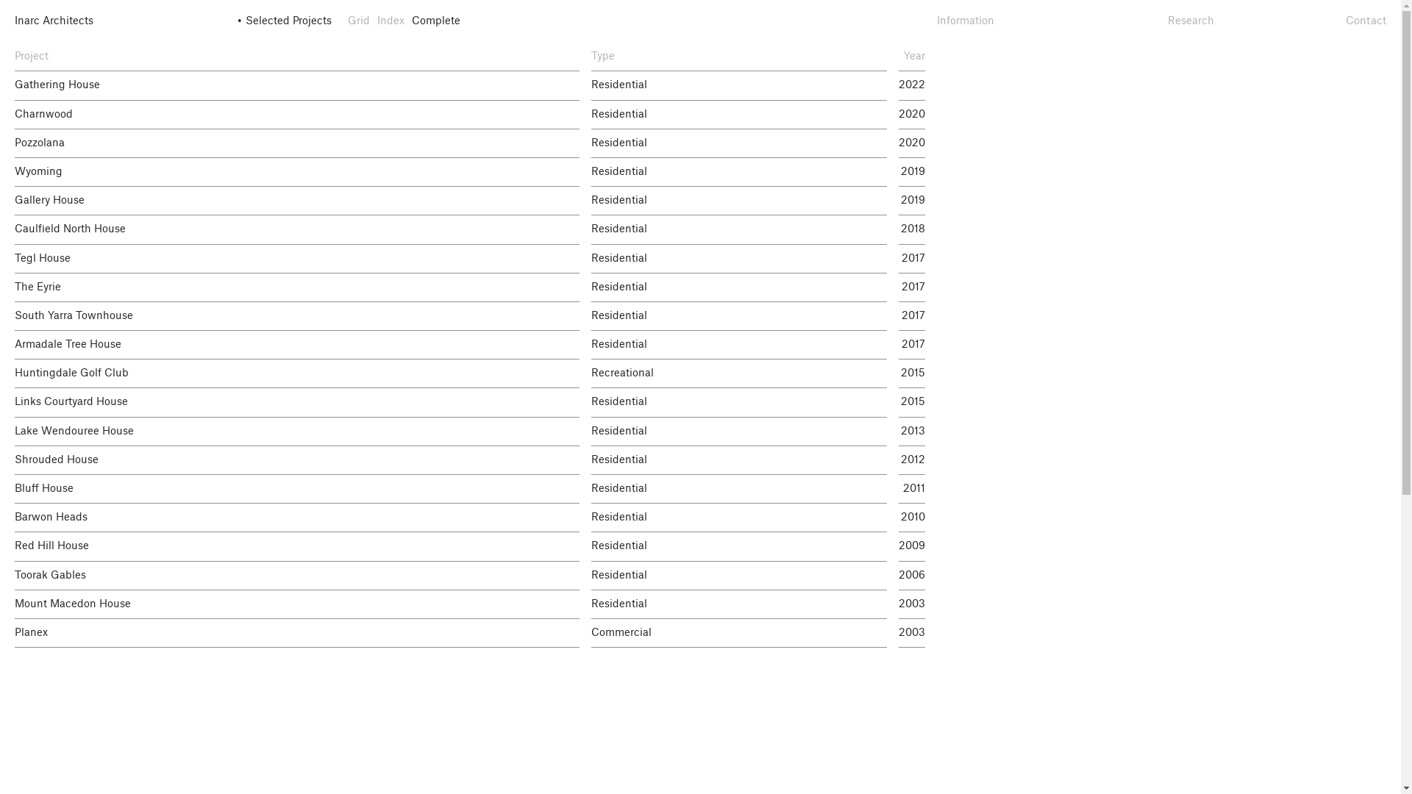 Image resolution: width=1412 pixels, height=794 pixels. I want to click on Mount Macedon House
Residential
2003, so click(700, 604).